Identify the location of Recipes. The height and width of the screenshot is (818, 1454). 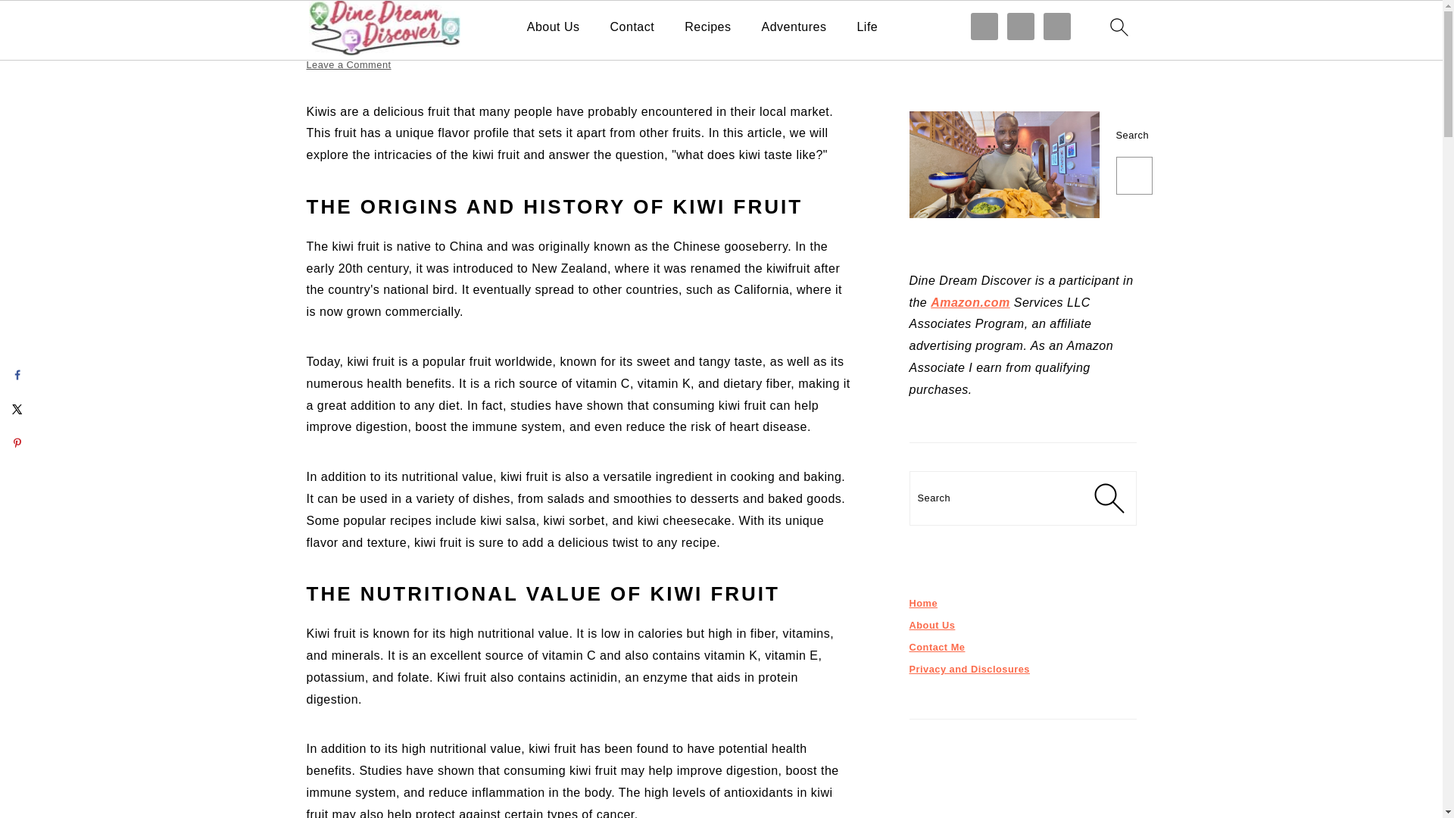
(707, 27).